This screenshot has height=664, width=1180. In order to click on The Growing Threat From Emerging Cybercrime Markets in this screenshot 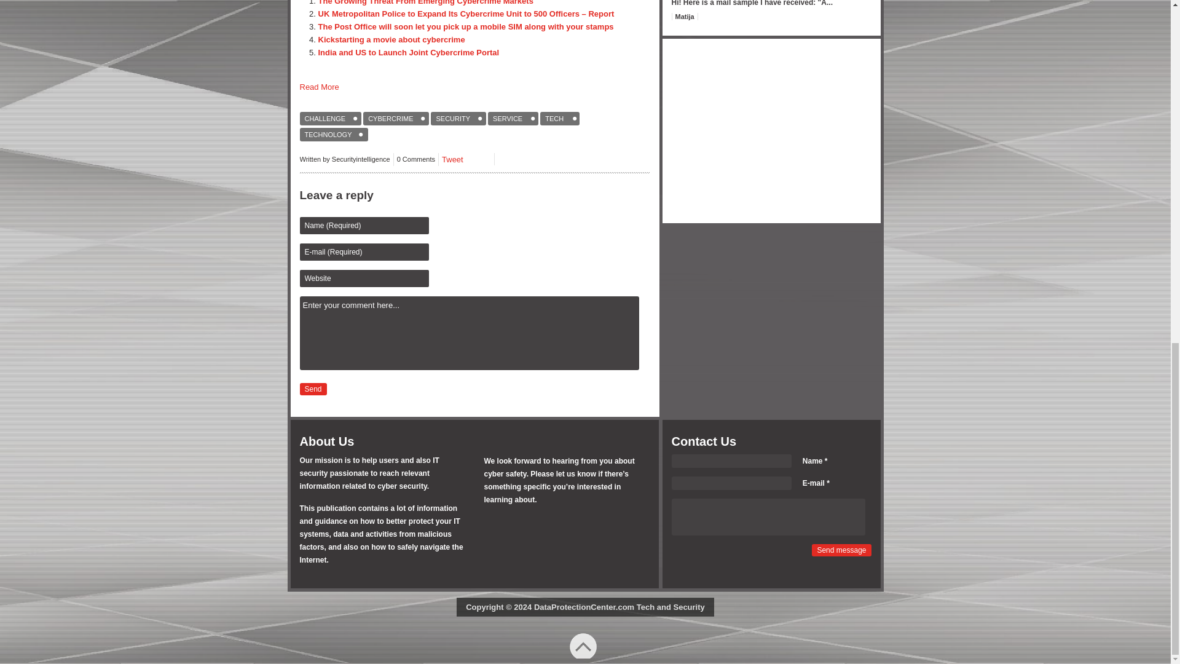, I will do `click(425, 2)`.